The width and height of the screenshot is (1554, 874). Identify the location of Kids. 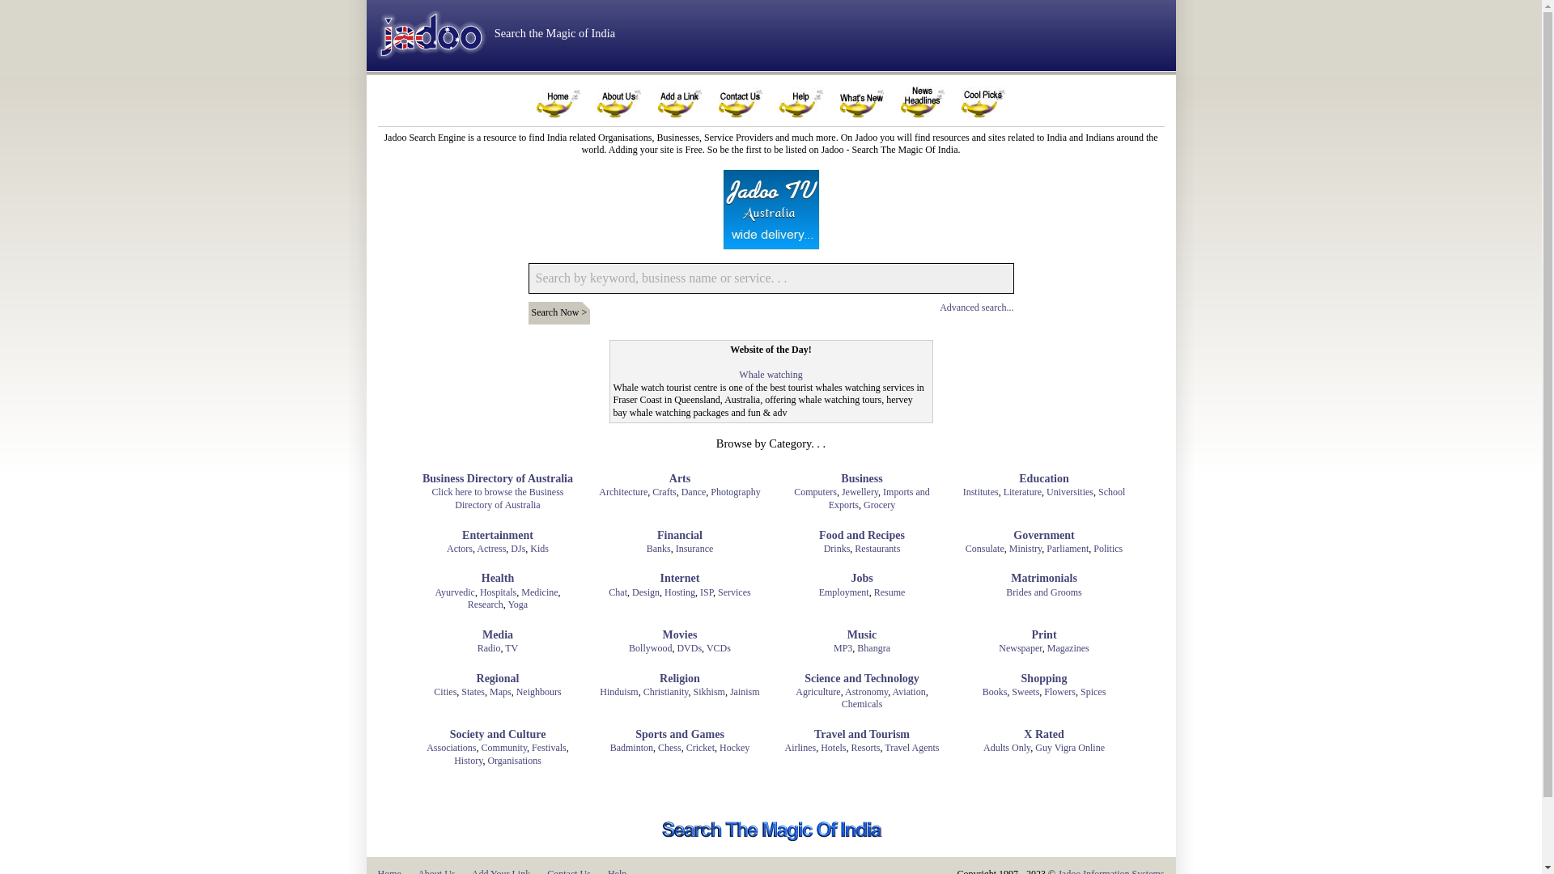
(539, 549).